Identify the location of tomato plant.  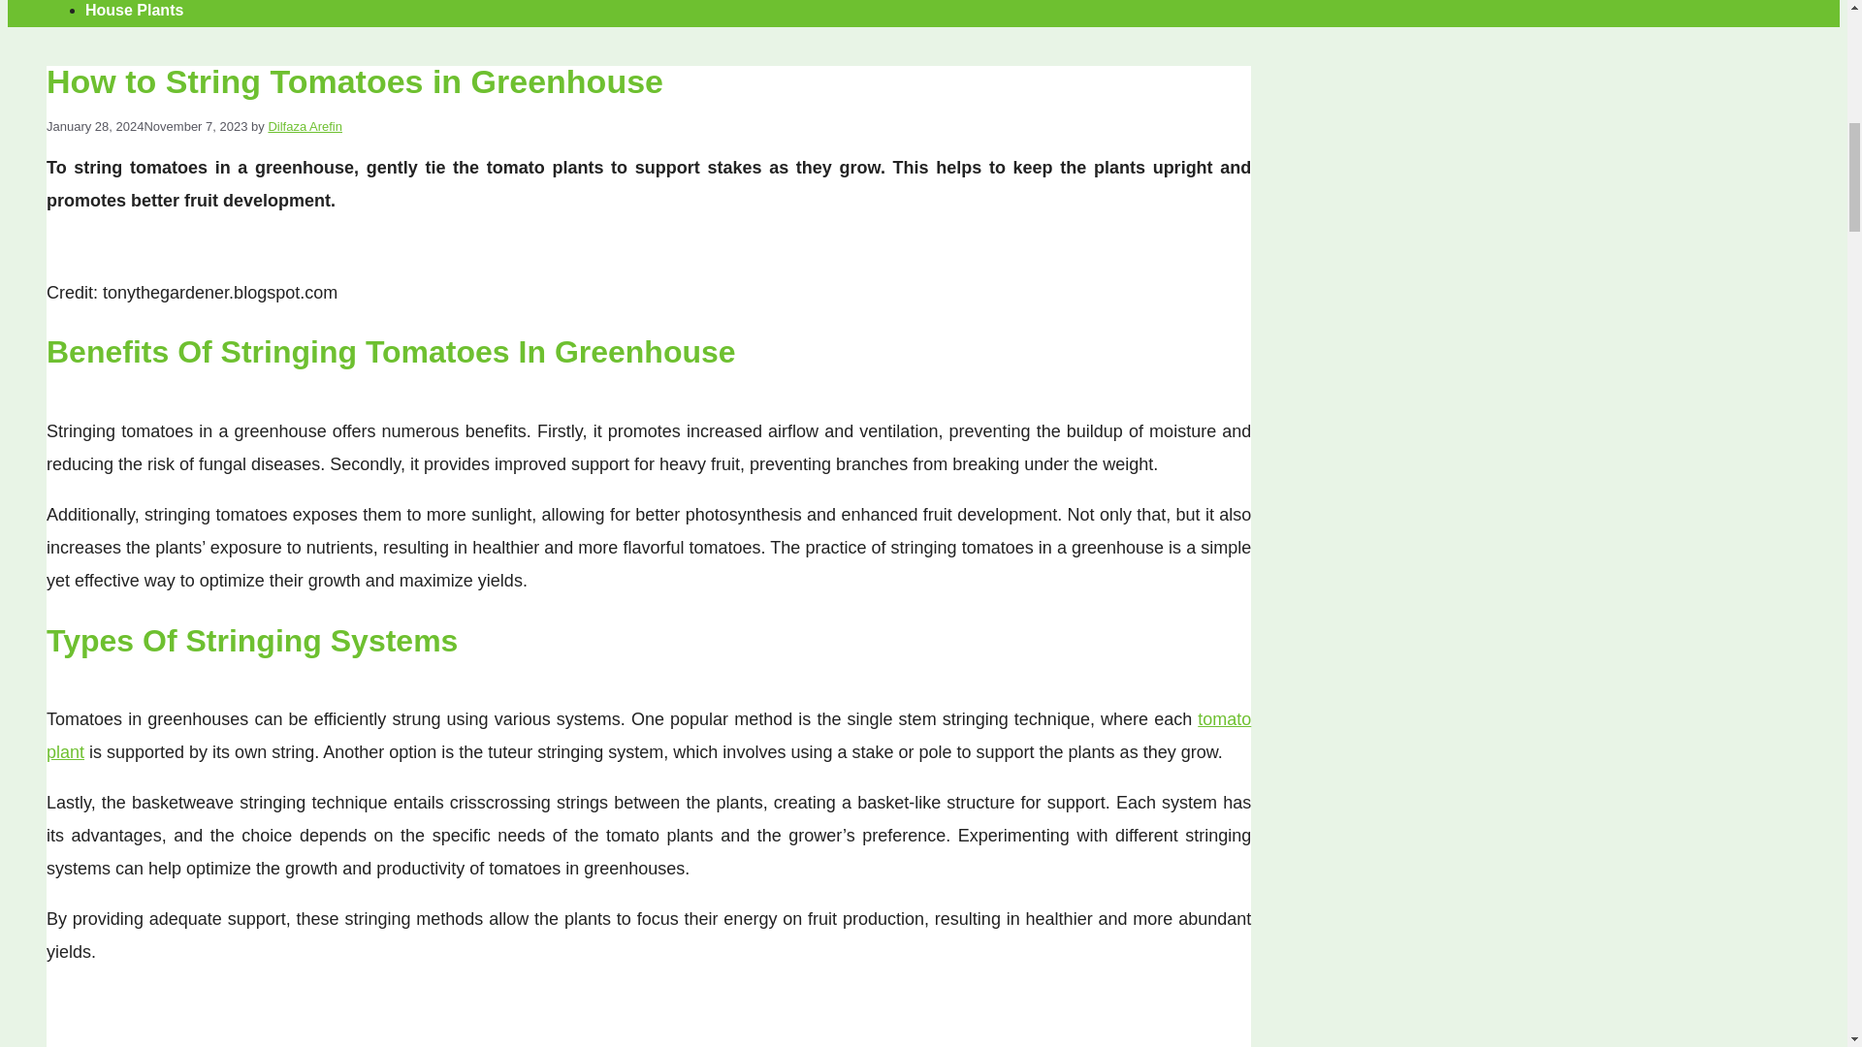
(649, 736).